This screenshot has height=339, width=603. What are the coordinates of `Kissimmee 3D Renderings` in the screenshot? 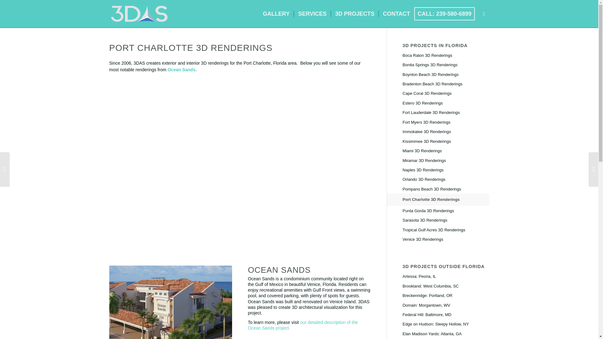 It's located at (446, 141).